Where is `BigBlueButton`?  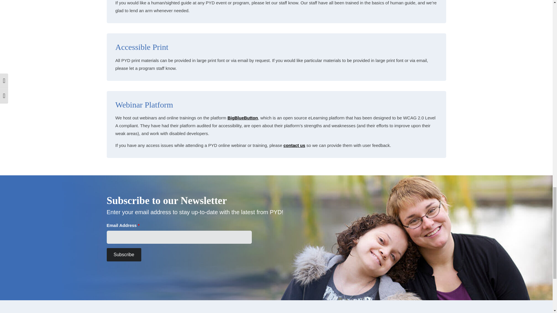 BigBlueButton is located at coordinates (243, 118).